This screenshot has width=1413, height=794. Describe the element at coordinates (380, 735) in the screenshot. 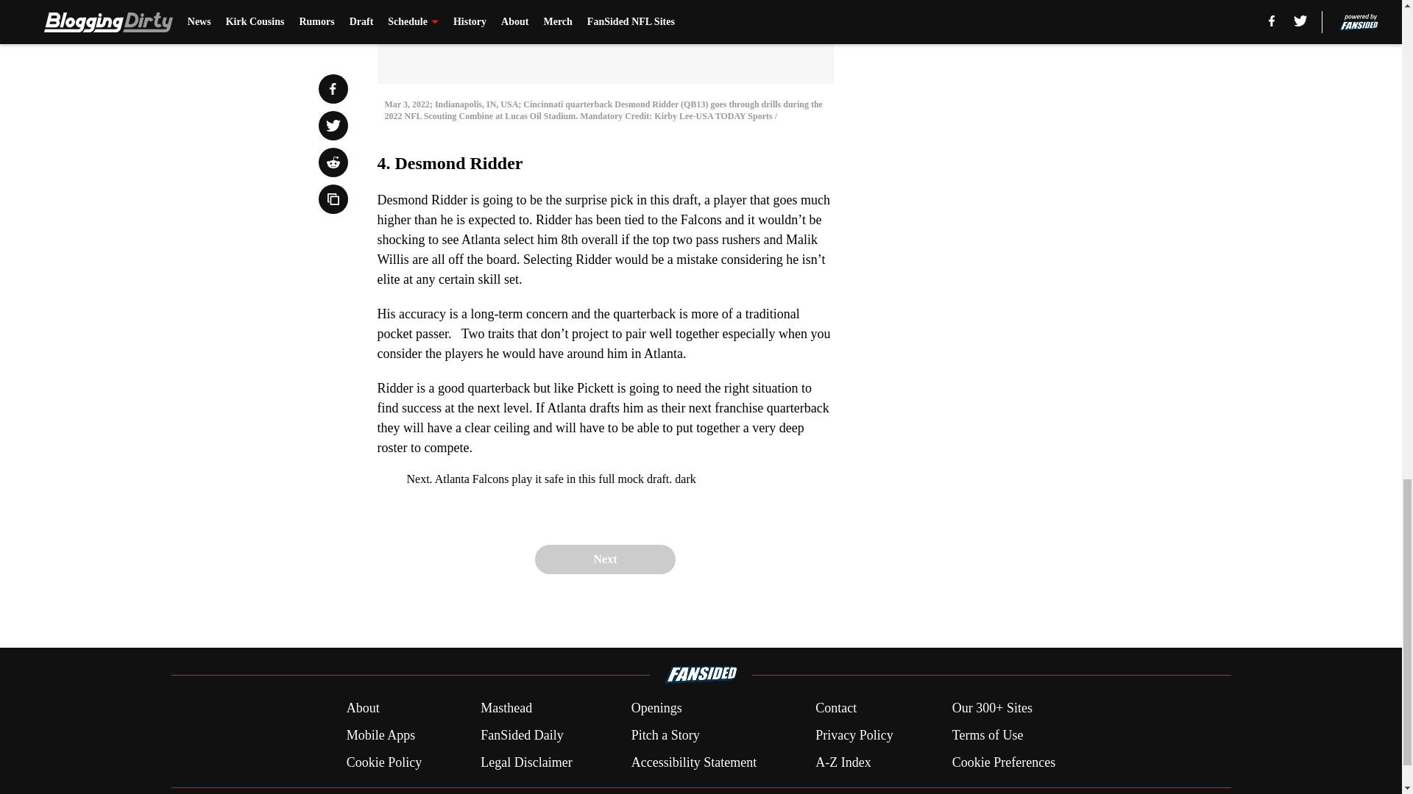

I see `Mobile Apps` at that location.